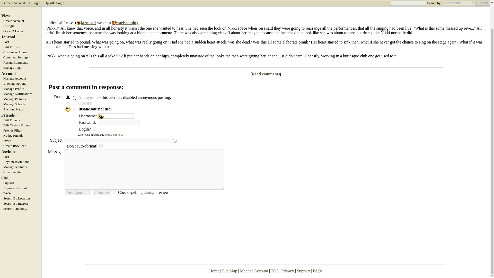  What do you see at coordinates (21, 104) in the screenshot?
I see `Manage Schools` at bounding box center [21, 104].